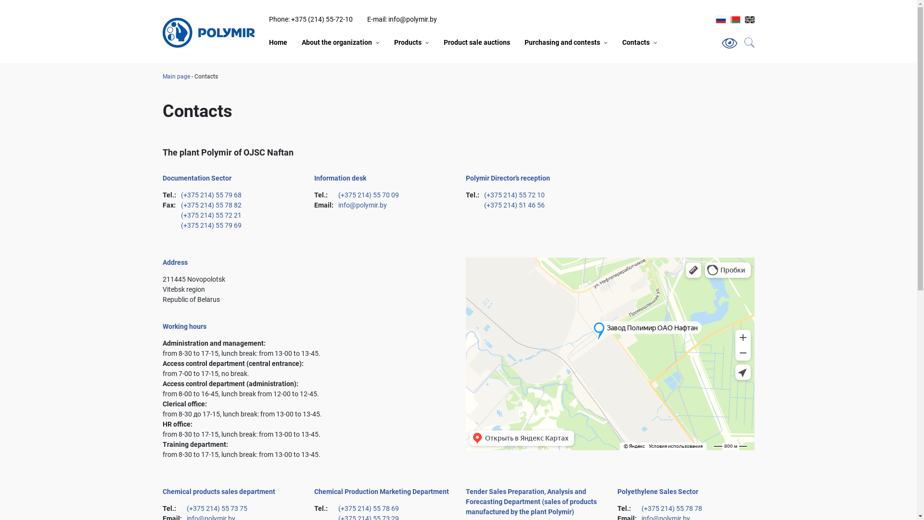 Image resolution: width=924 pixels, height=520 pixels. I want to click on (+375 214) 55 72 10, so click(514, 195).